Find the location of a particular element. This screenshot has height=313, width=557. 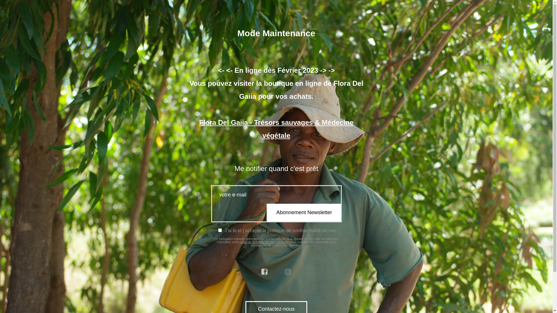

Abonnement Newsletter is located at coordinates (303, 213).